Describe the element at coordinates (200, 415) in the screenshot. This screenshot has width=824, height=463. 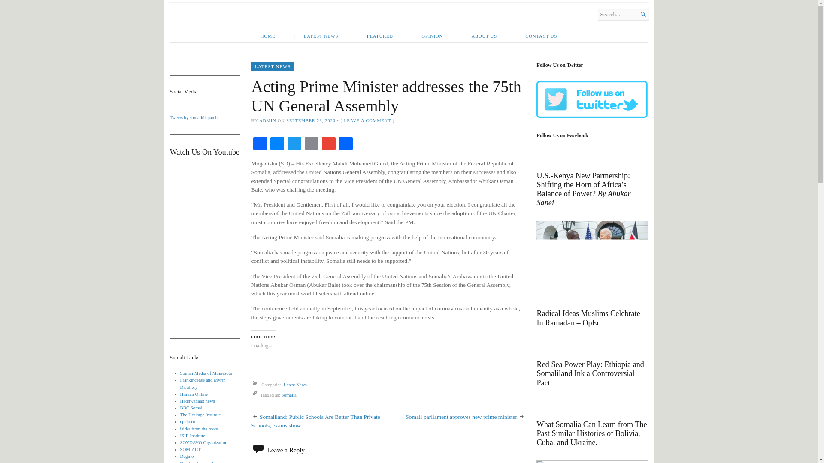
I see `The Heritage Institute` at that location.